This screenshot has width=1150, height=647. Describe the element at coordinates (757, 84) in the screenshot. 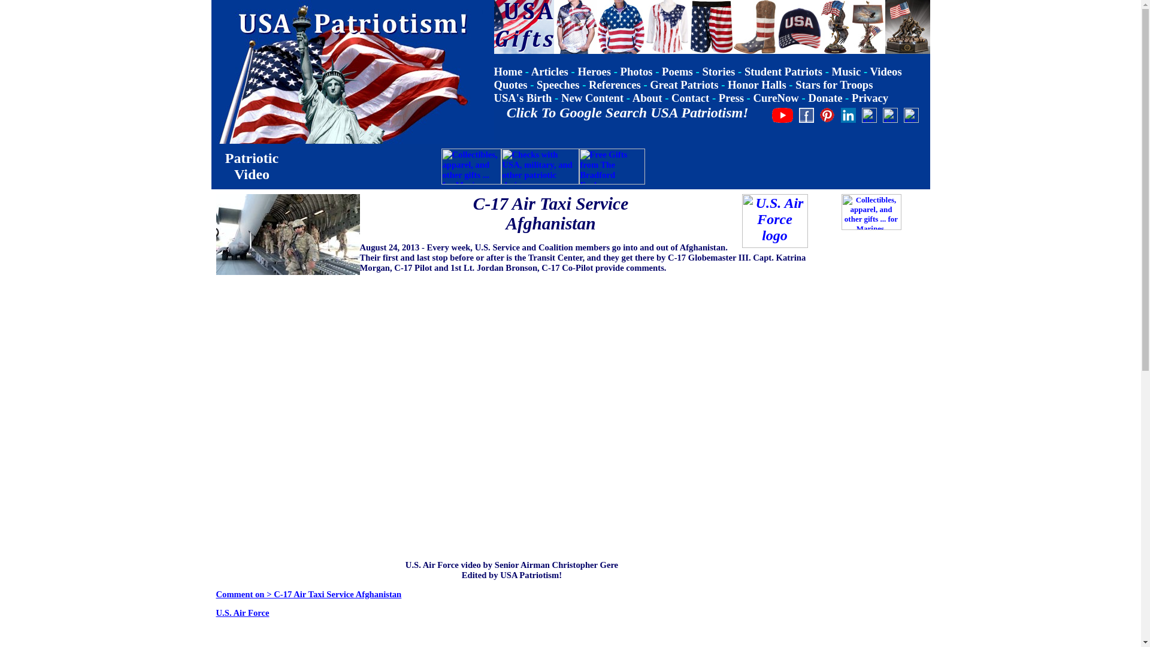

I see `Honor Halls` at that location.